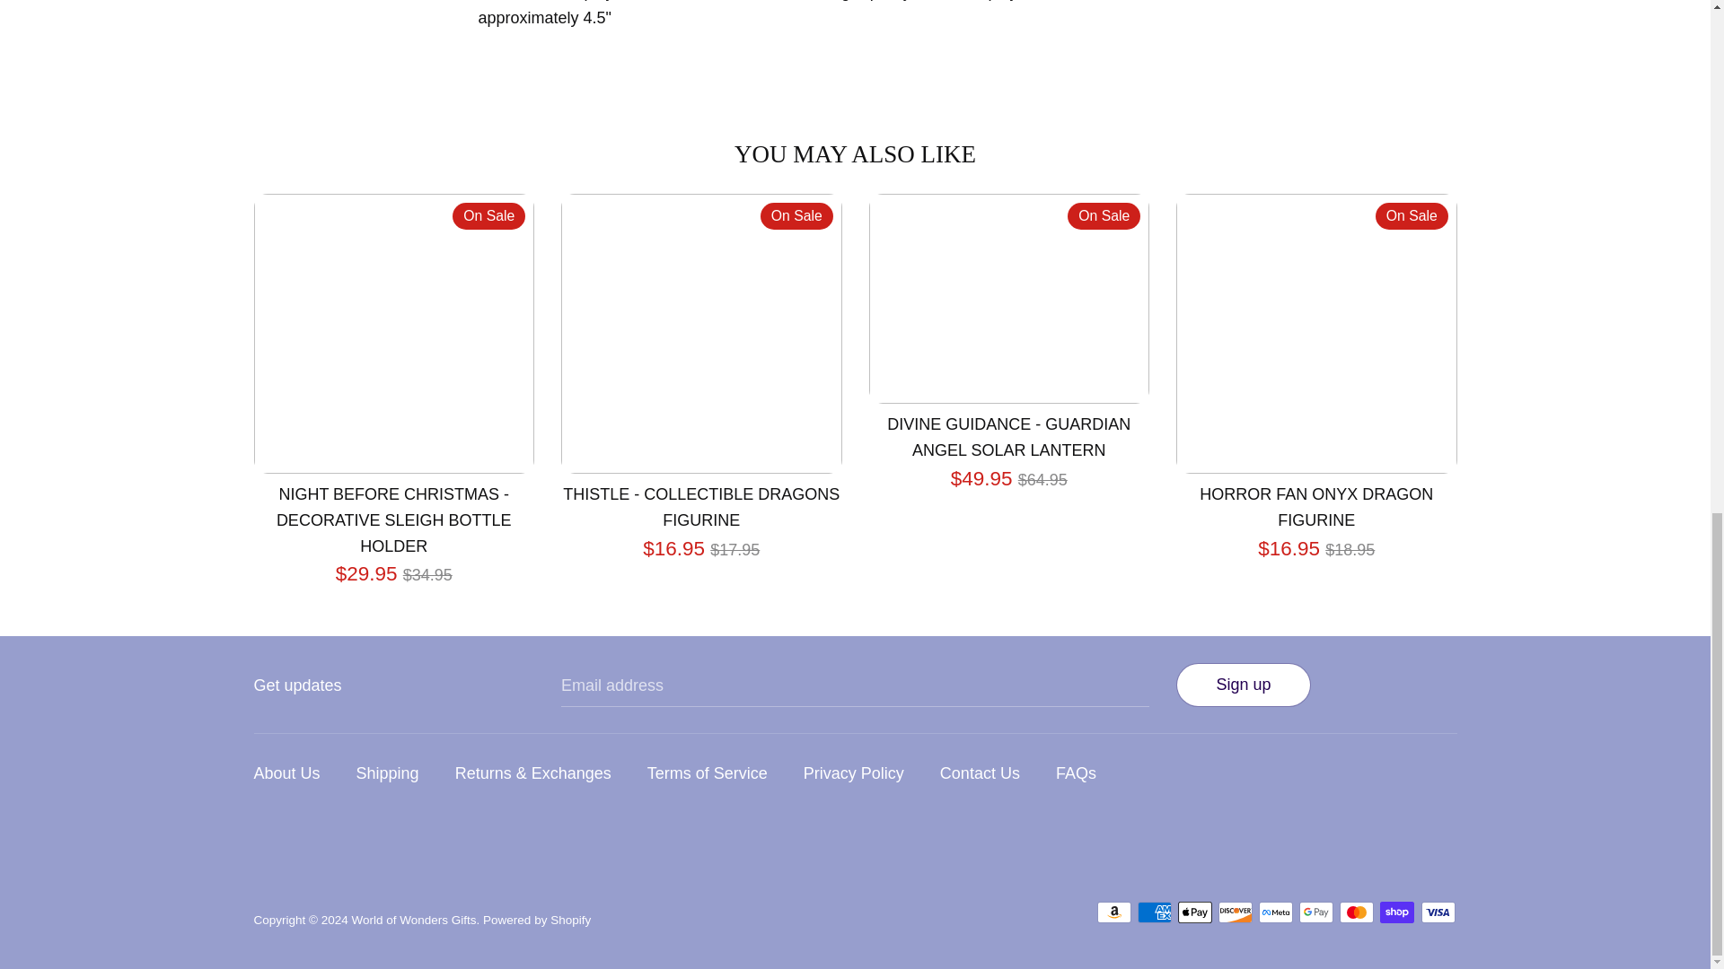 The width and height of the screenshot is (1724, 969). I want to click on Mastercard, so click(1356, 912).